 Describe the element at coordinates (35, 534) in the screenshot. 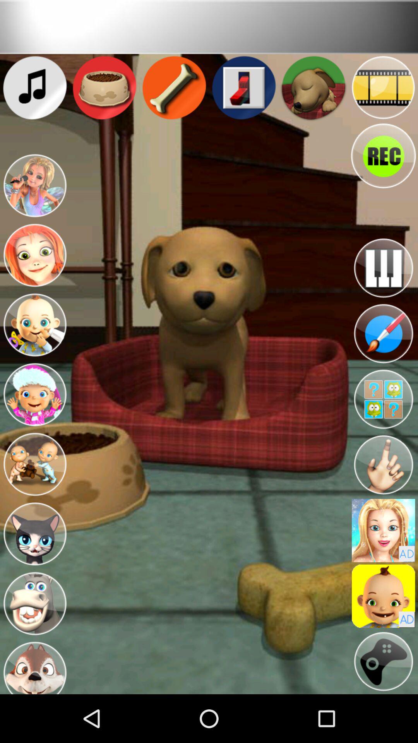

I see `cat` at that location.